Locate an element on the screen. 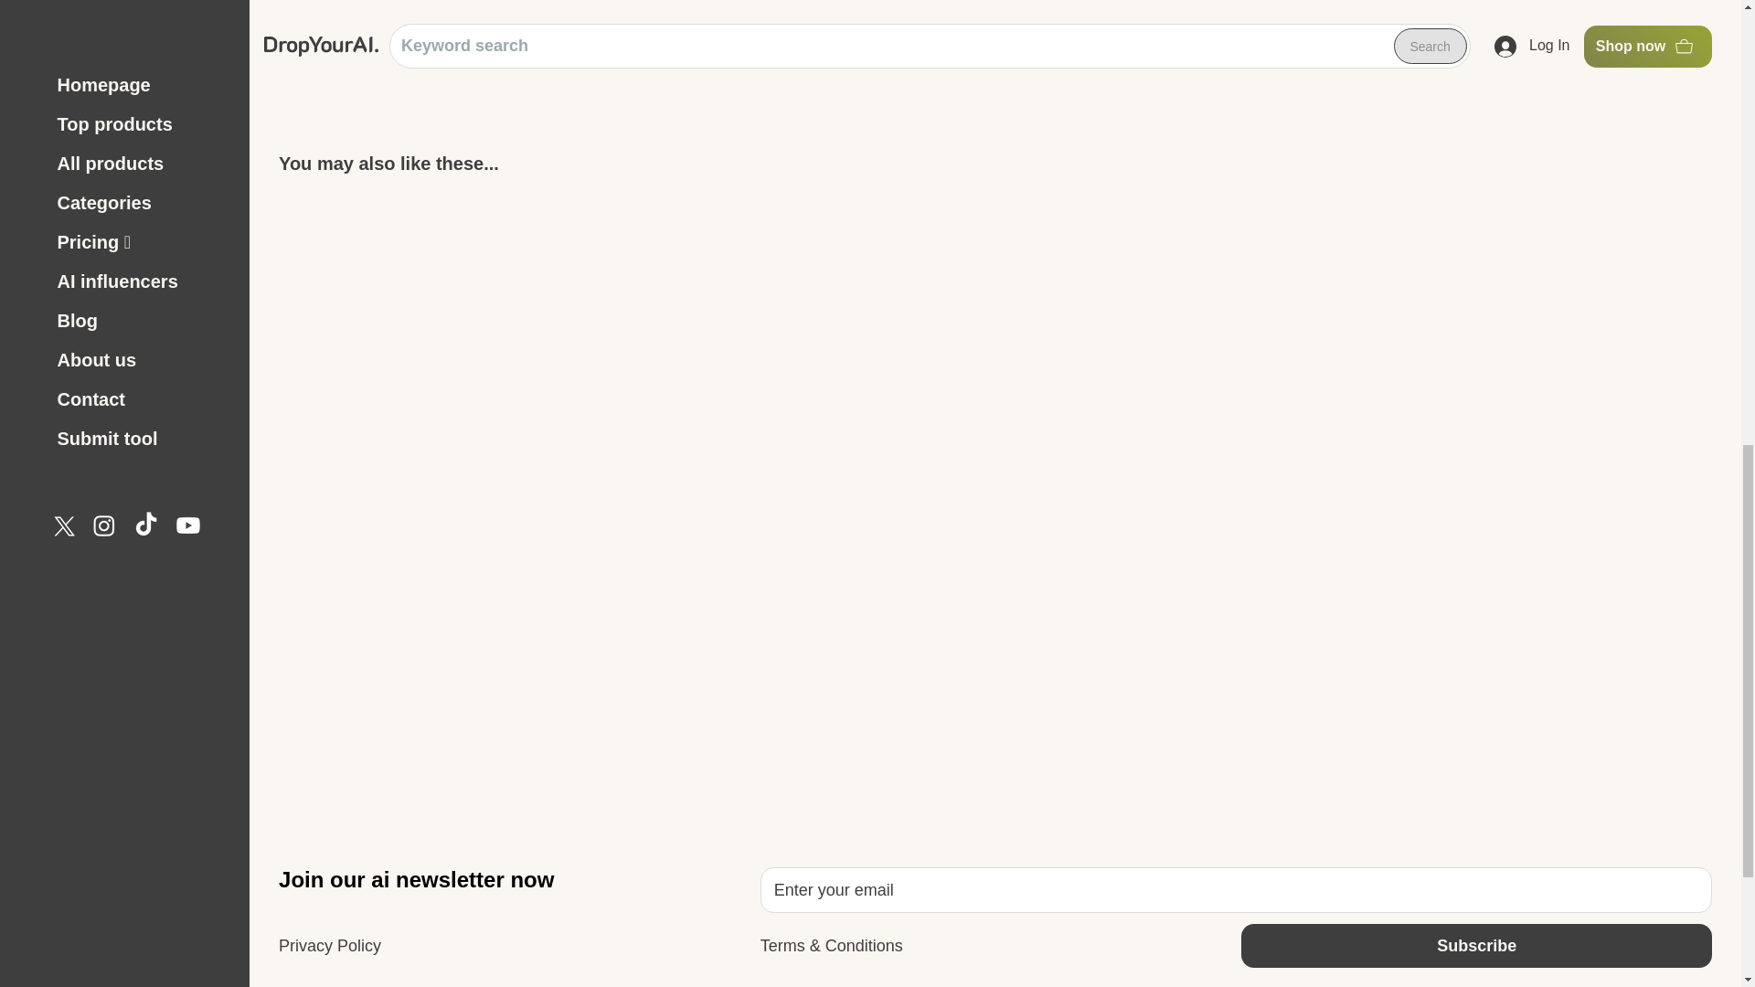  Privacy Policy is located at coordinates (329, 945).